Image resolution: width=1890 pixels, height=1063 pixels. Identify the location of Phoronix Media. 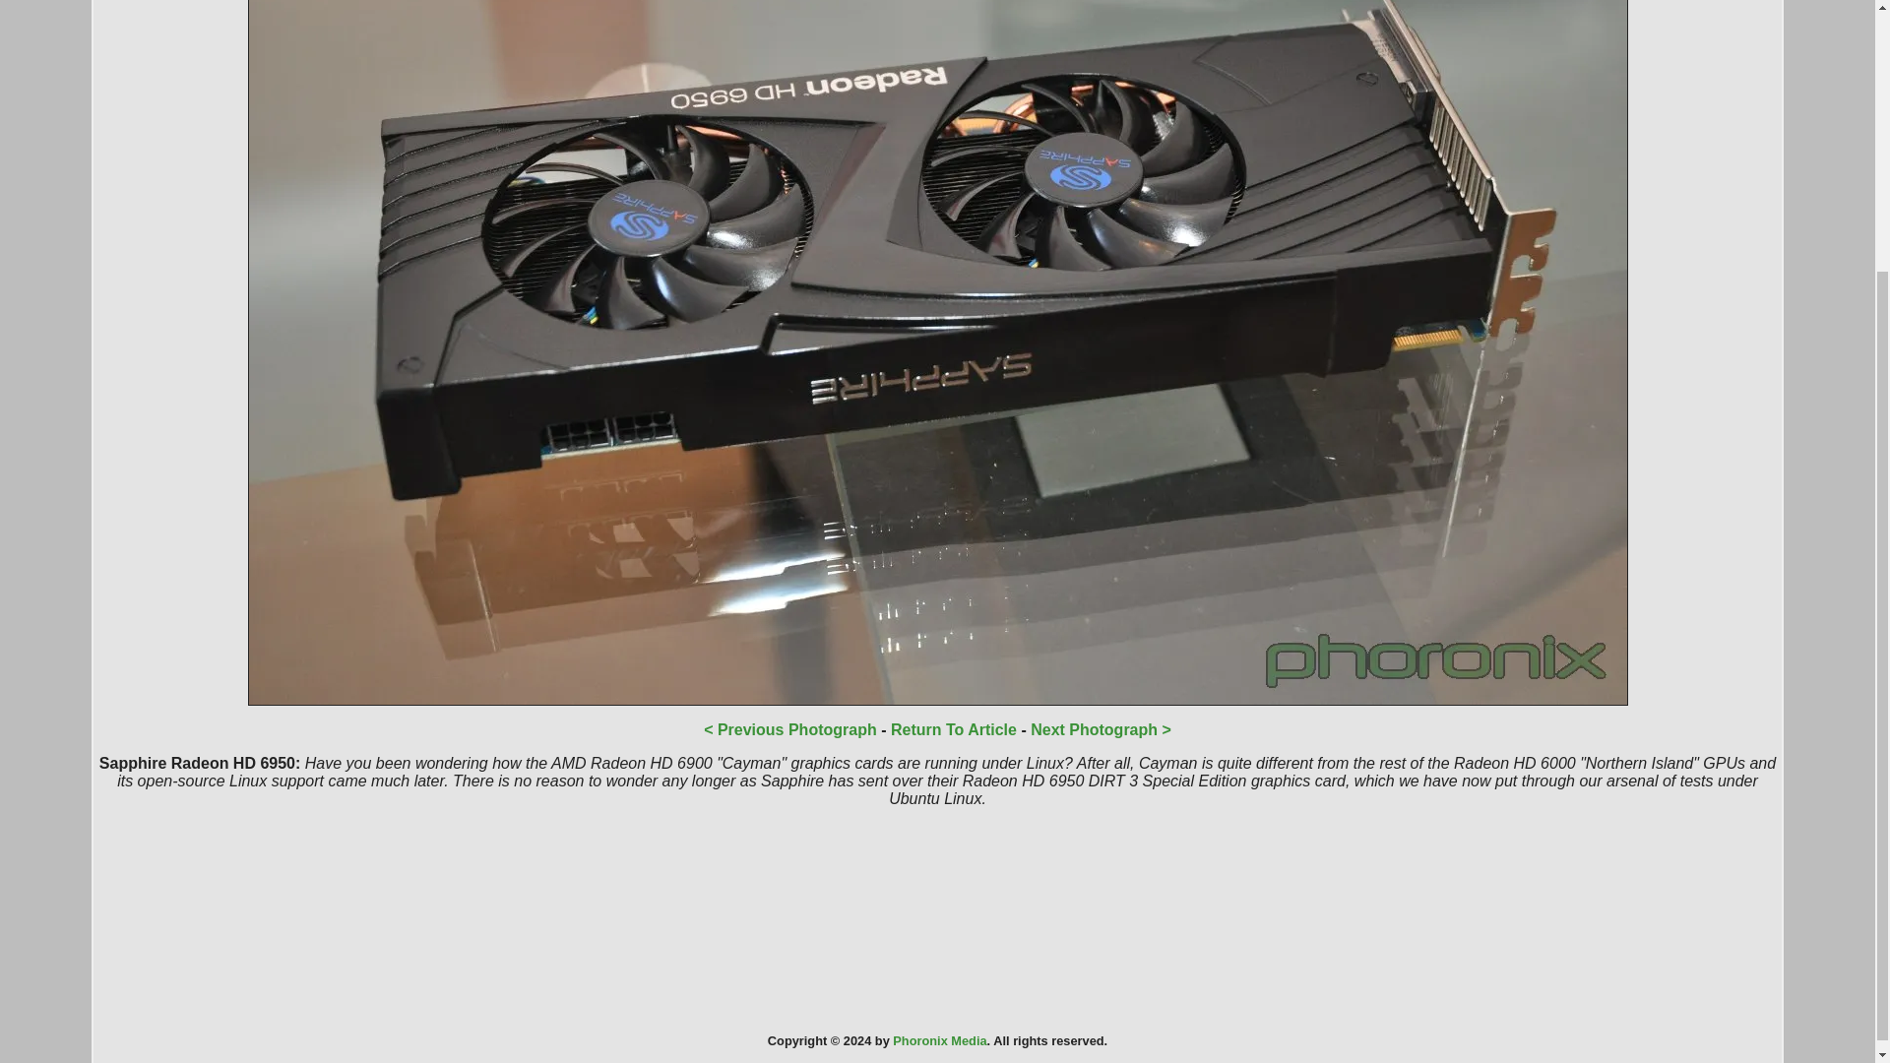
(939, 1039).